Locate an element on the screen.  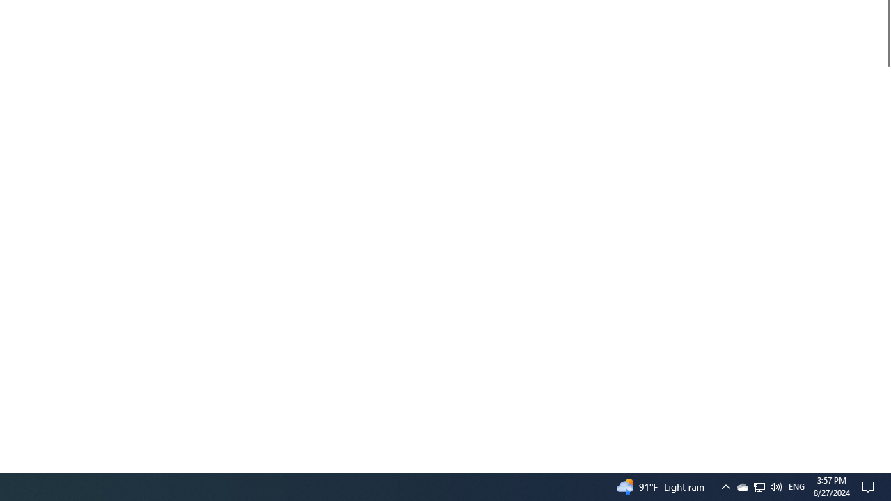
Show desktop is located at coordinates (796, 487).